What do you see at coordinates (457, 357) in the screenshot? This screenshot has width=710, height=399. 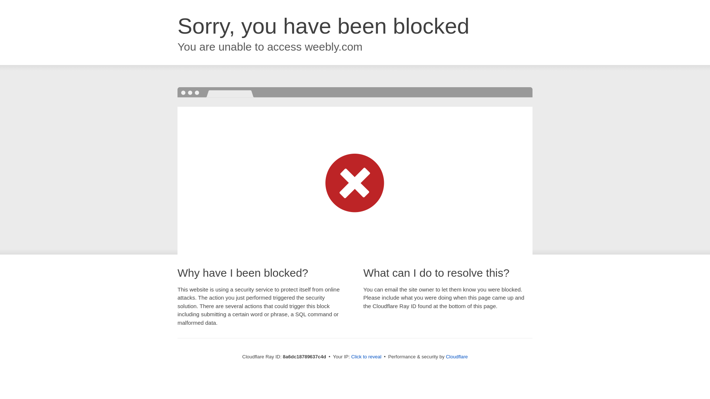 I see `Cloudflare` at bounding box center [457, 357].